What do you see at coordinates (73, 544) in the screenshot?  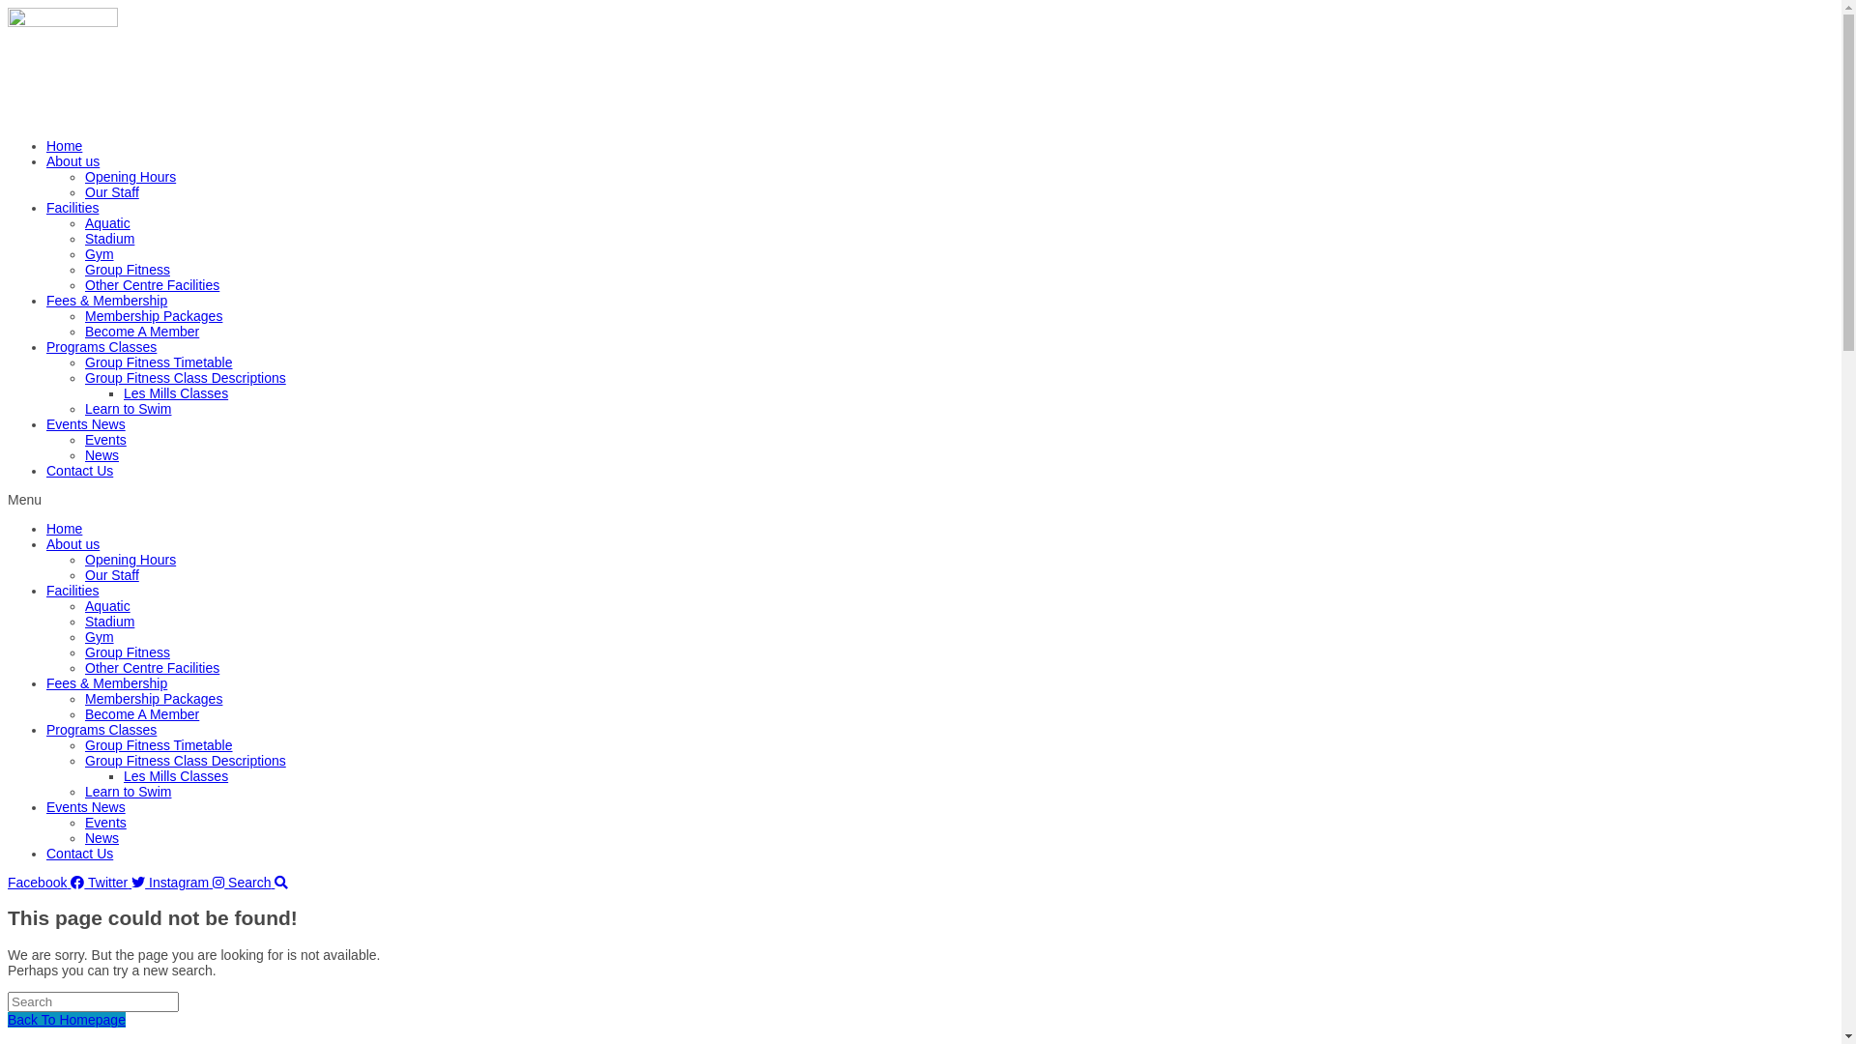 I see `About us` at bounding box center [73, 544].